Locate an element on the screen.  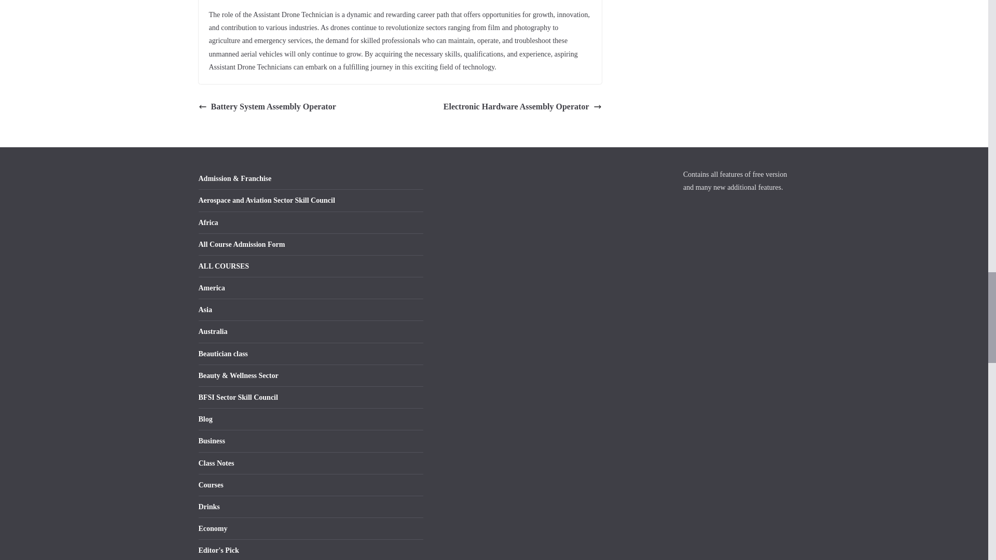
ALL COURSES is located at coordinates (224, 266).